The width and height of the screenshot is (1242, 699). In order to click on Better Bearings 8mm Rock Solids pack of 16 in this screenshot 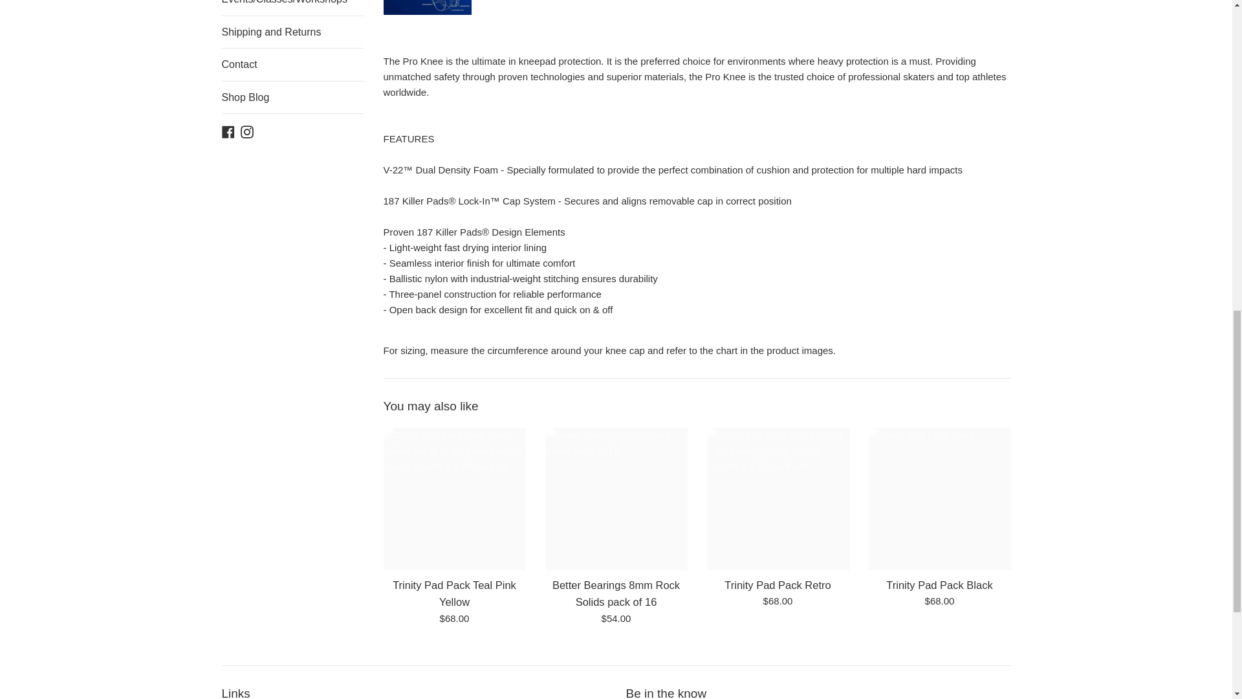, I will do `click(616, 498)`.